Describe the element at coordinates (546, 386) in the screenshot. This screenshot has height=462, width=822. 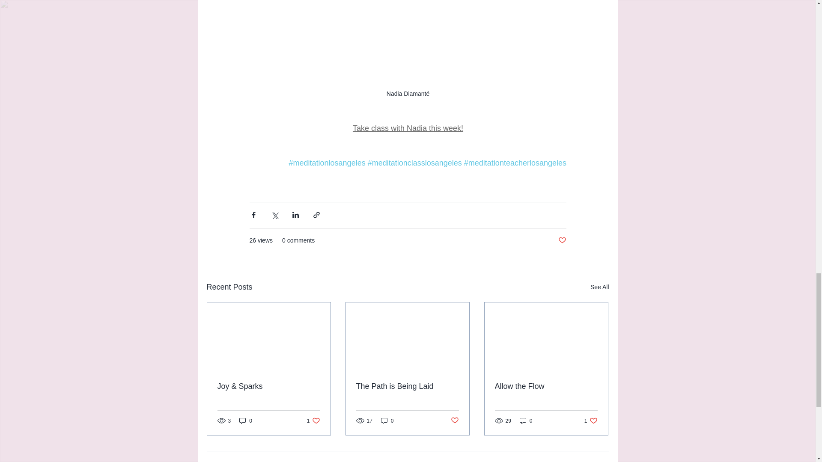
I see `Post not marked as liked` at that location.